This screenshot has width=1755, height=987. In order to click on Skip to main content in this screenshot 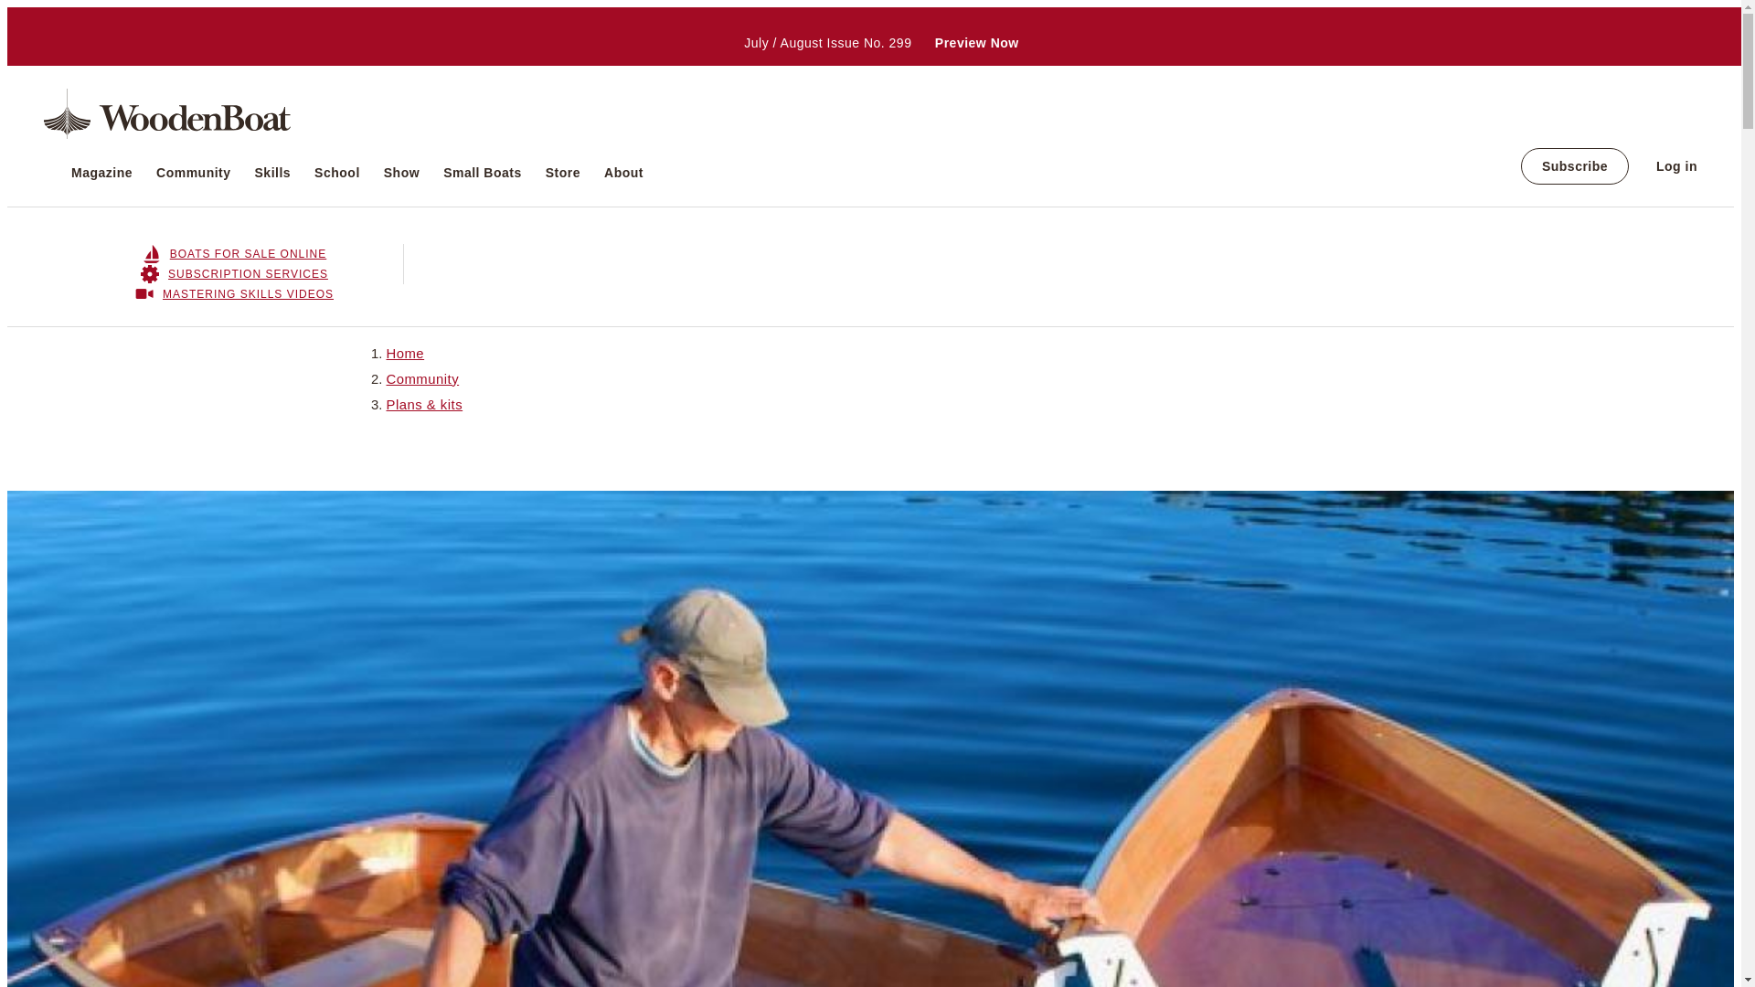, I will do `click(870, 8)`.